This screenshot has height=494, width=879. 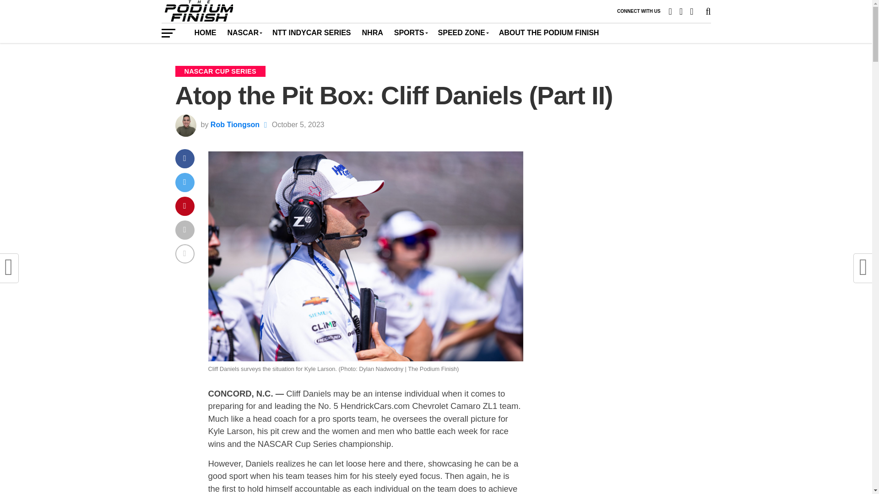 I want to click on NTT INDYCAR SERIES, so click(x=312, y=32).